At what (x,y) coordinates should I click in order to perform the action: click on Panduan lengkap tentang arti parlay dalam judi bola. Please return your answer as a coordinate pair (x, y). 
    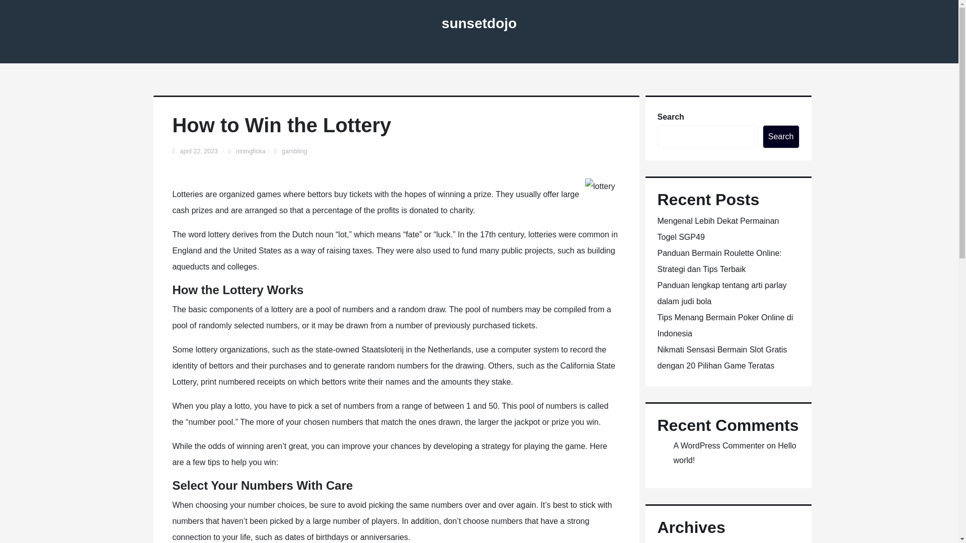
    Looking at the image, I should click on (721, 294).